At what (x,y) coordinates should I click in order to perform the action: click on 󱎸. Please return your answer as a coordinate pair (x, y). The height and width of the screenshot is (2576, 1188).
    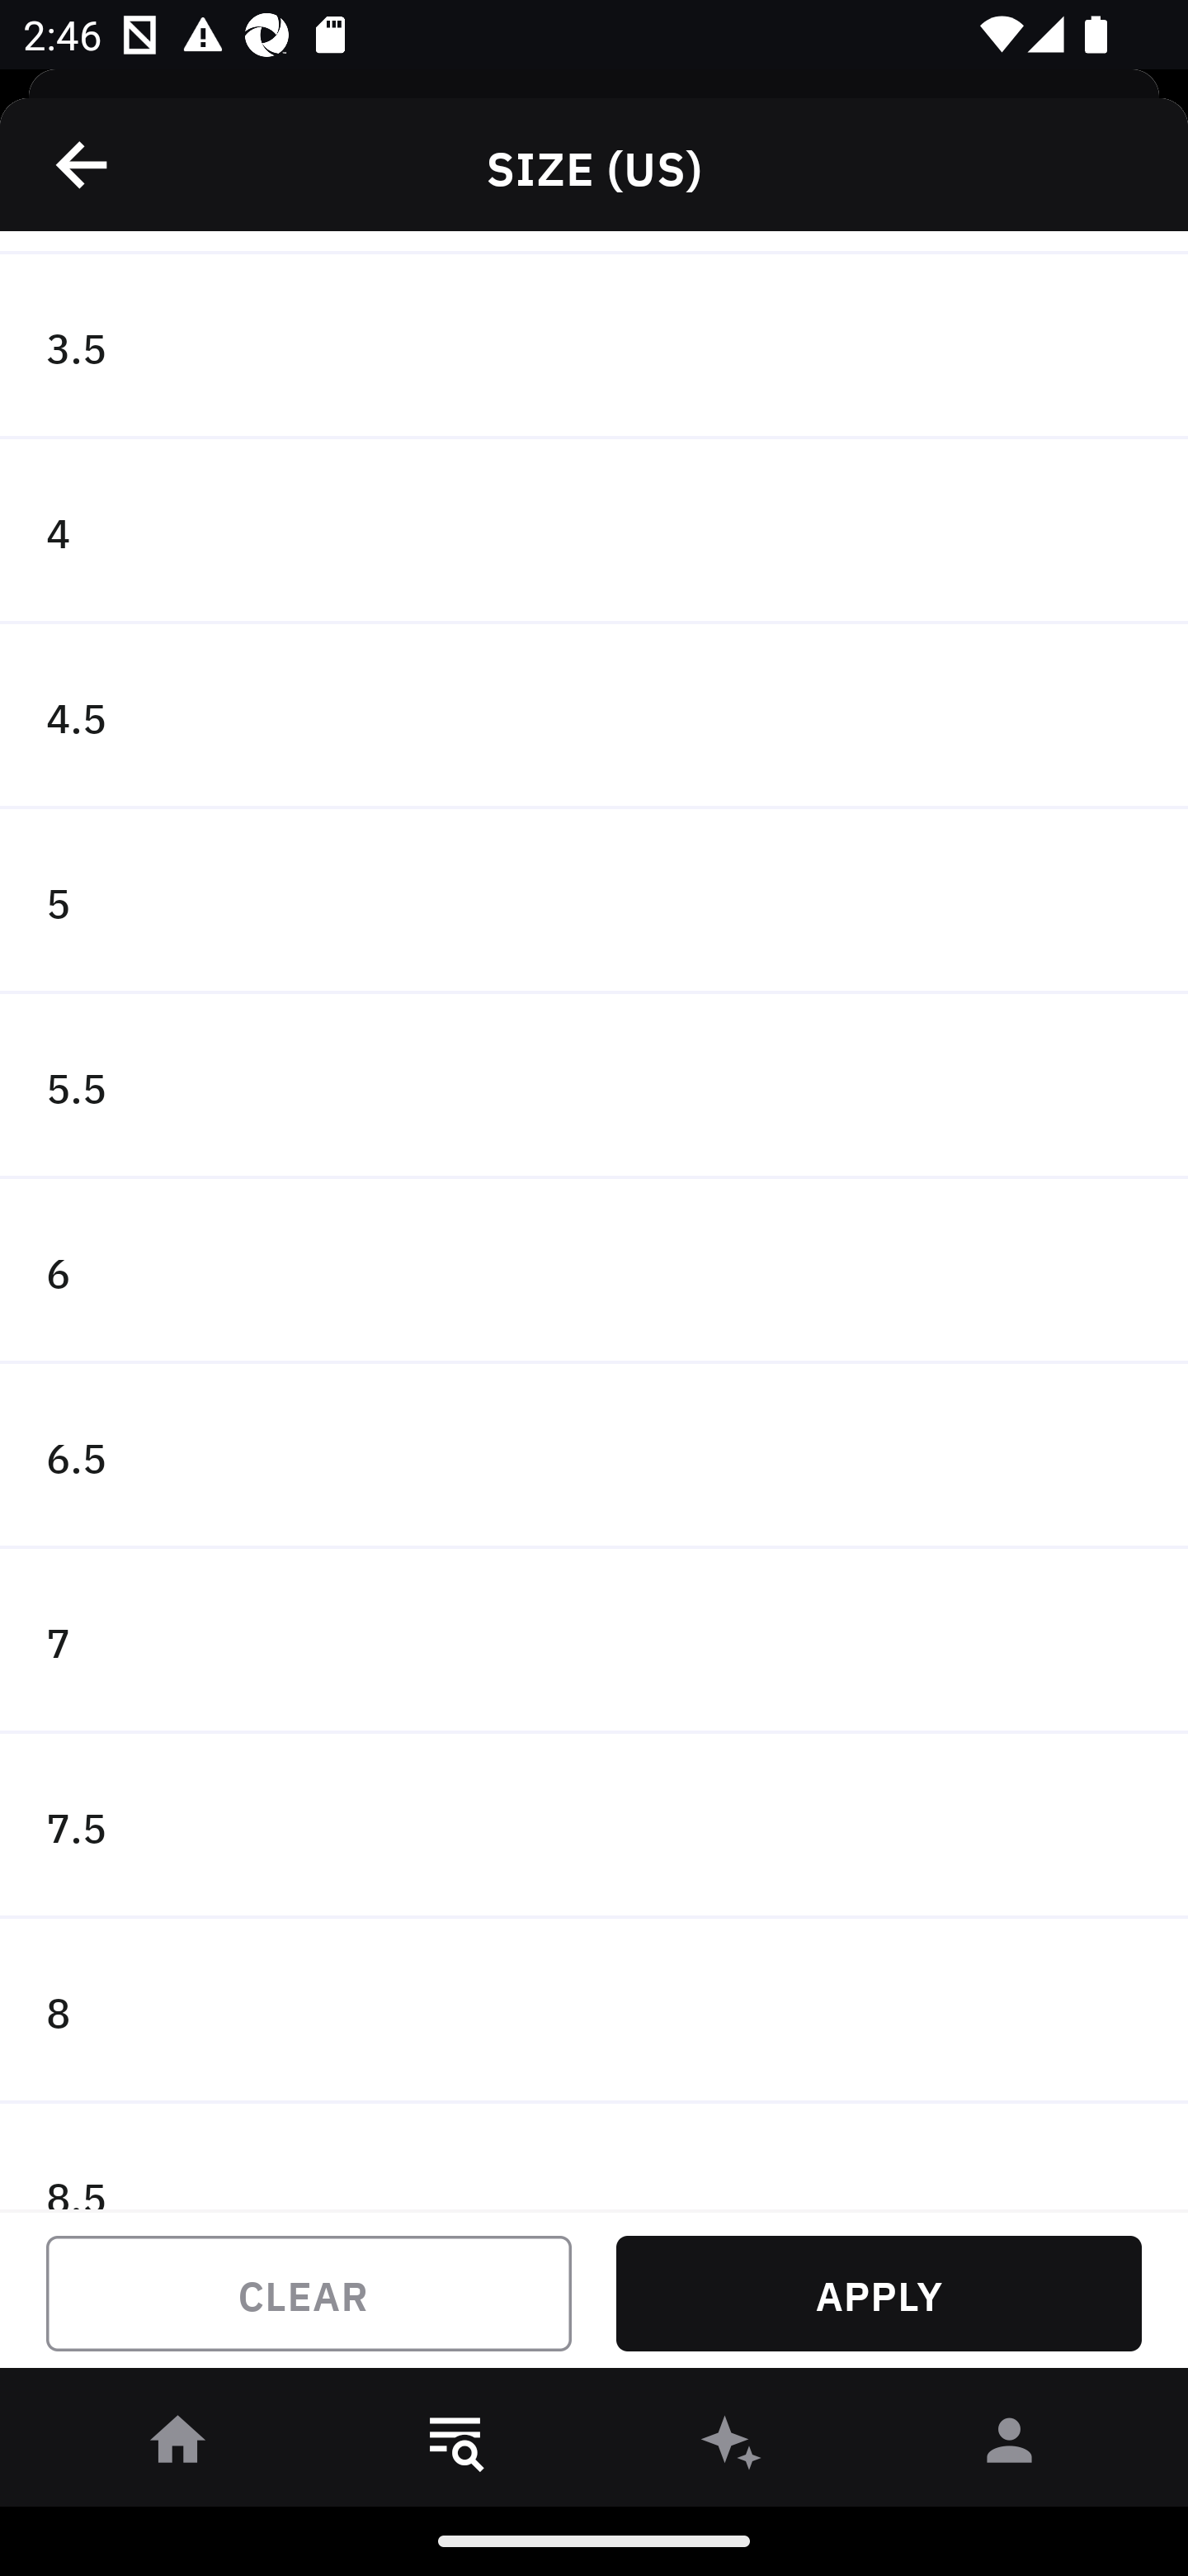
    Looking at the image, I should click on (455, 2446).